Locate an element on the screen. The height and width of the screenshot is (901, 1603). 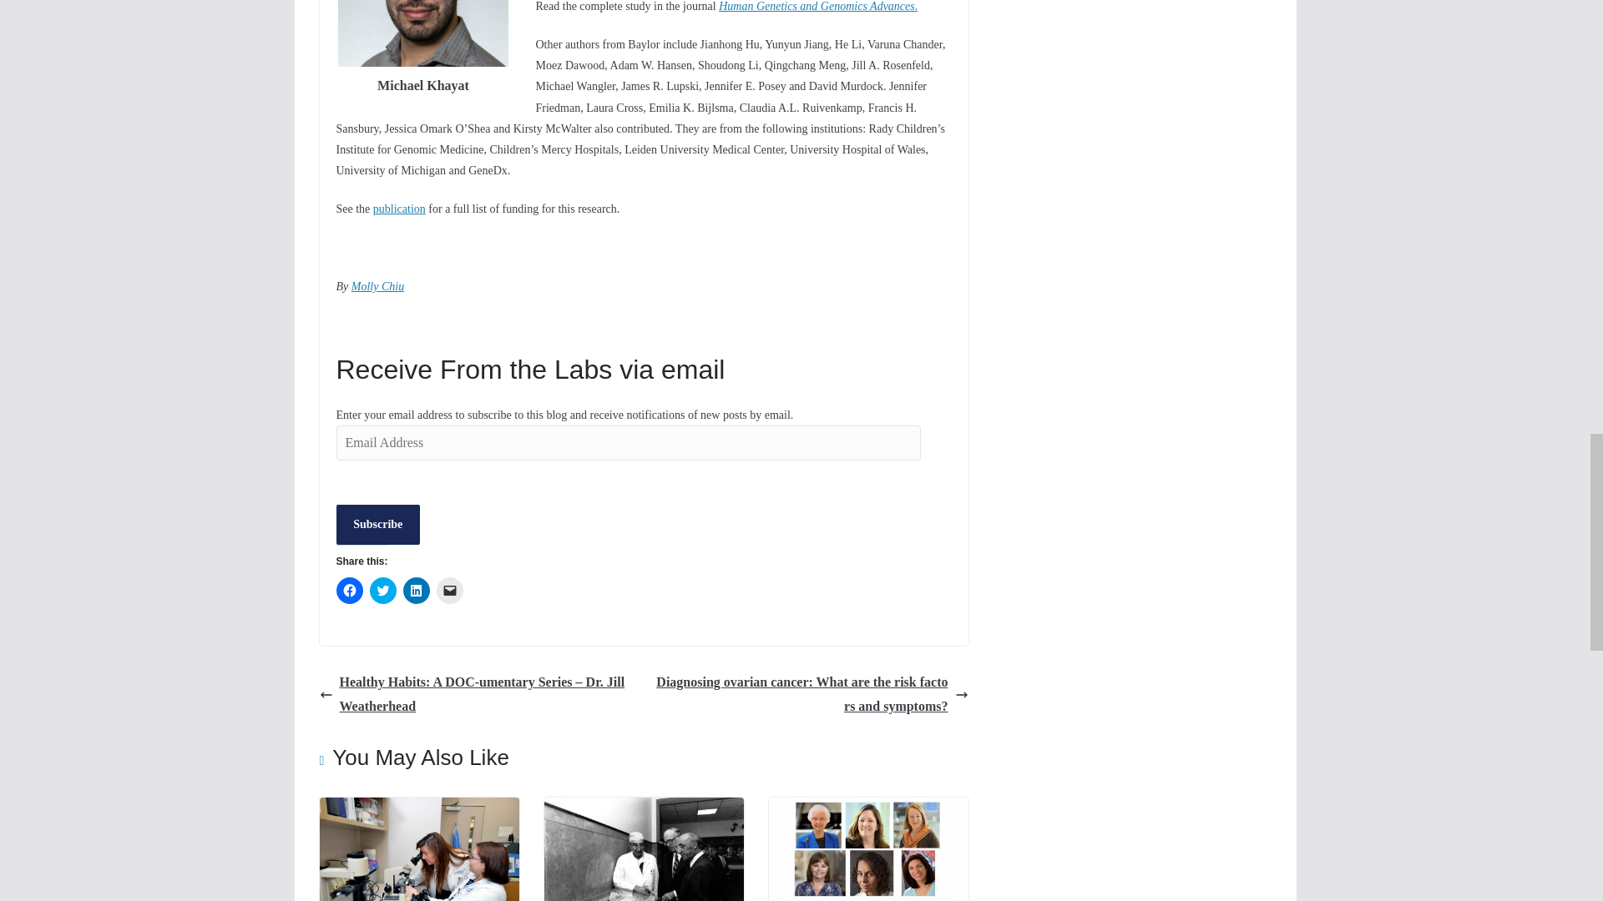
Click to share on Facebook is located at coordinates (348, 591).